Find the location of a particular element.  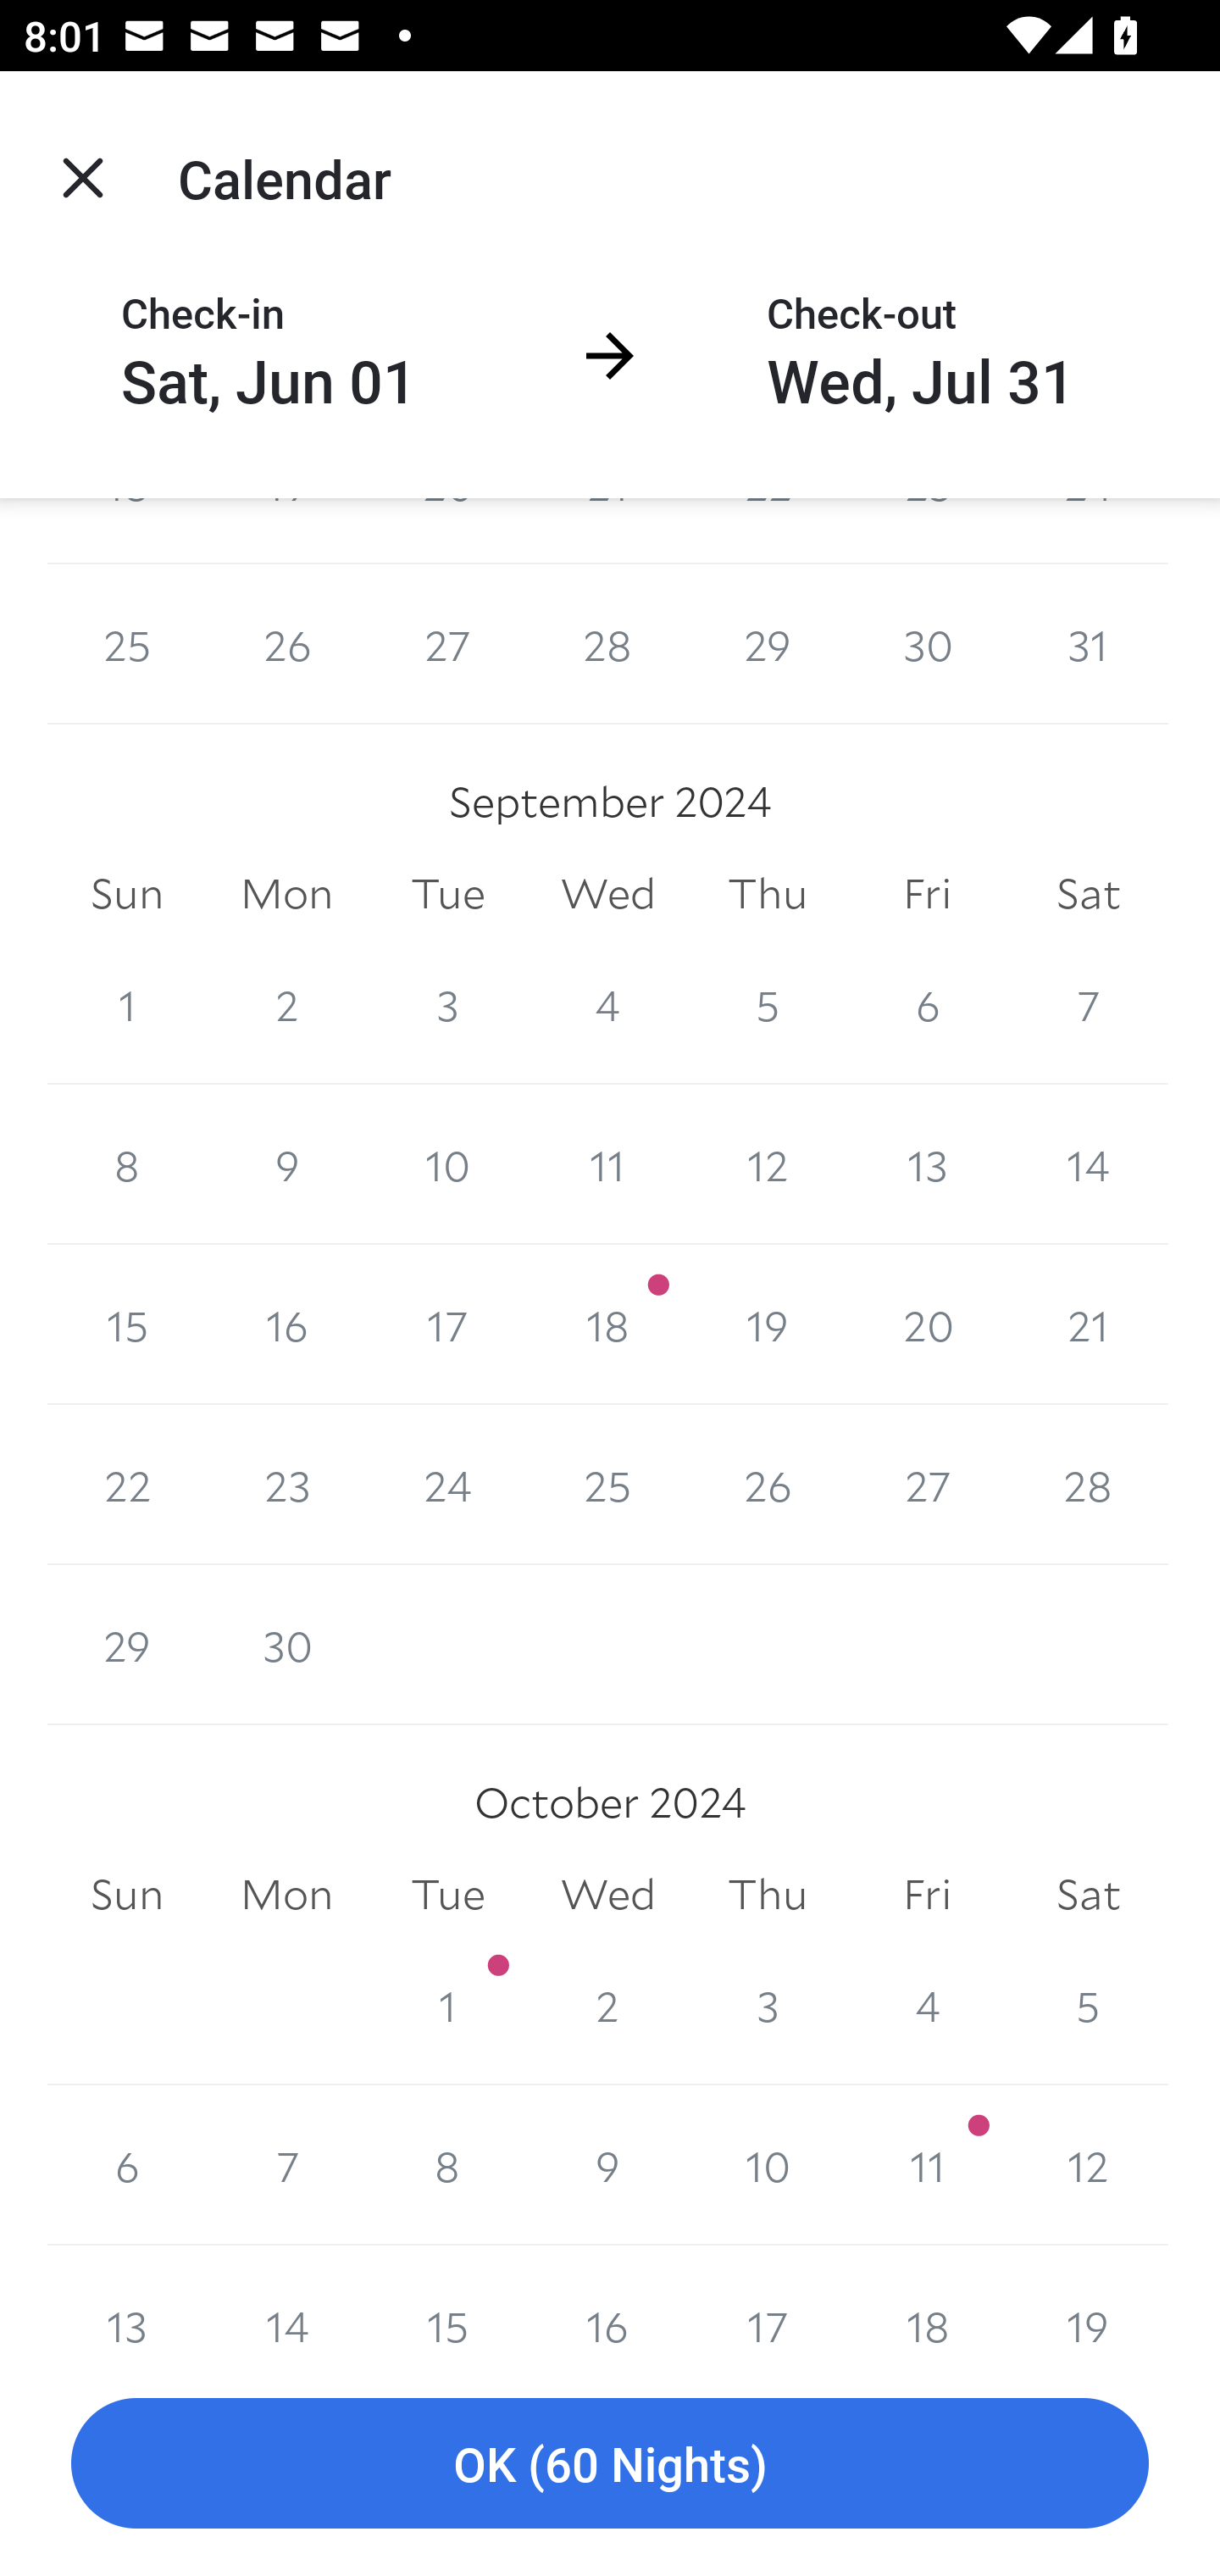

Mon is located at coordinates (286, 893).